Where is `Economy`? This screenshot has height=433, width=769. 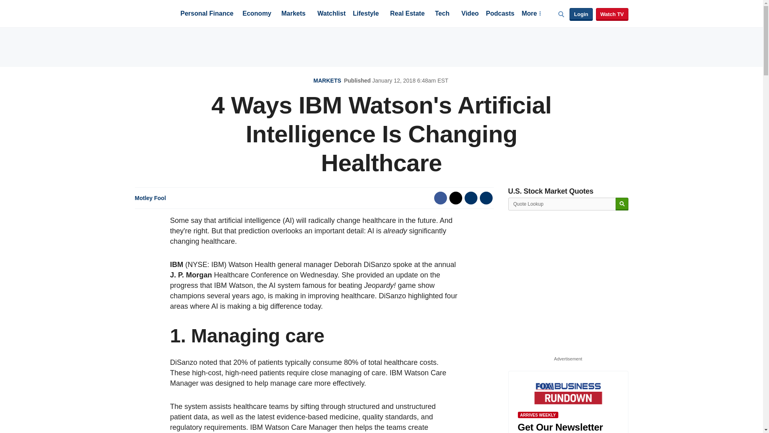 Economy is located at coordinates (257, 14).